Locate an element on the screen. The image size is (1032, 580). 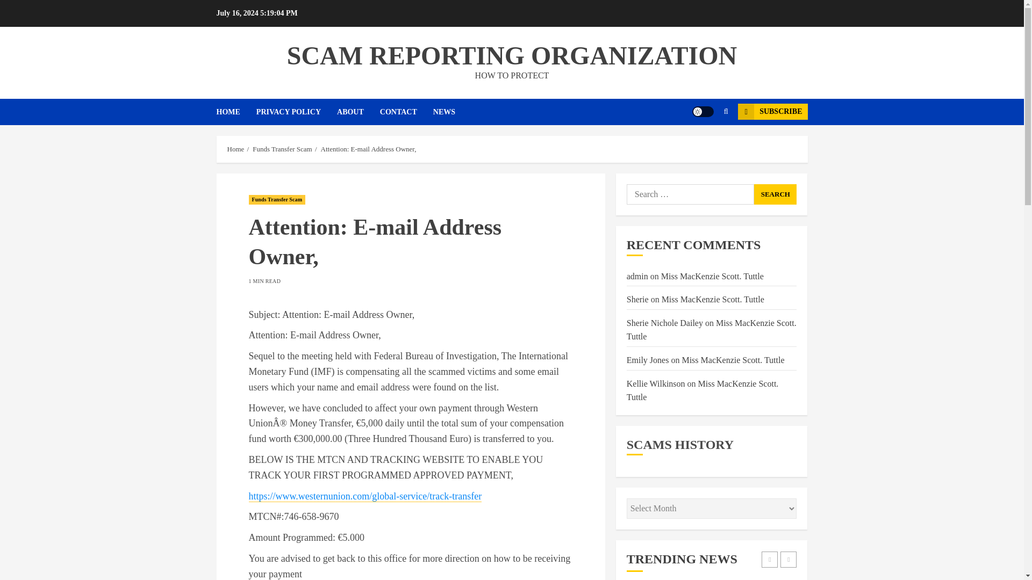
HOME is located at coordinates (235, 112).